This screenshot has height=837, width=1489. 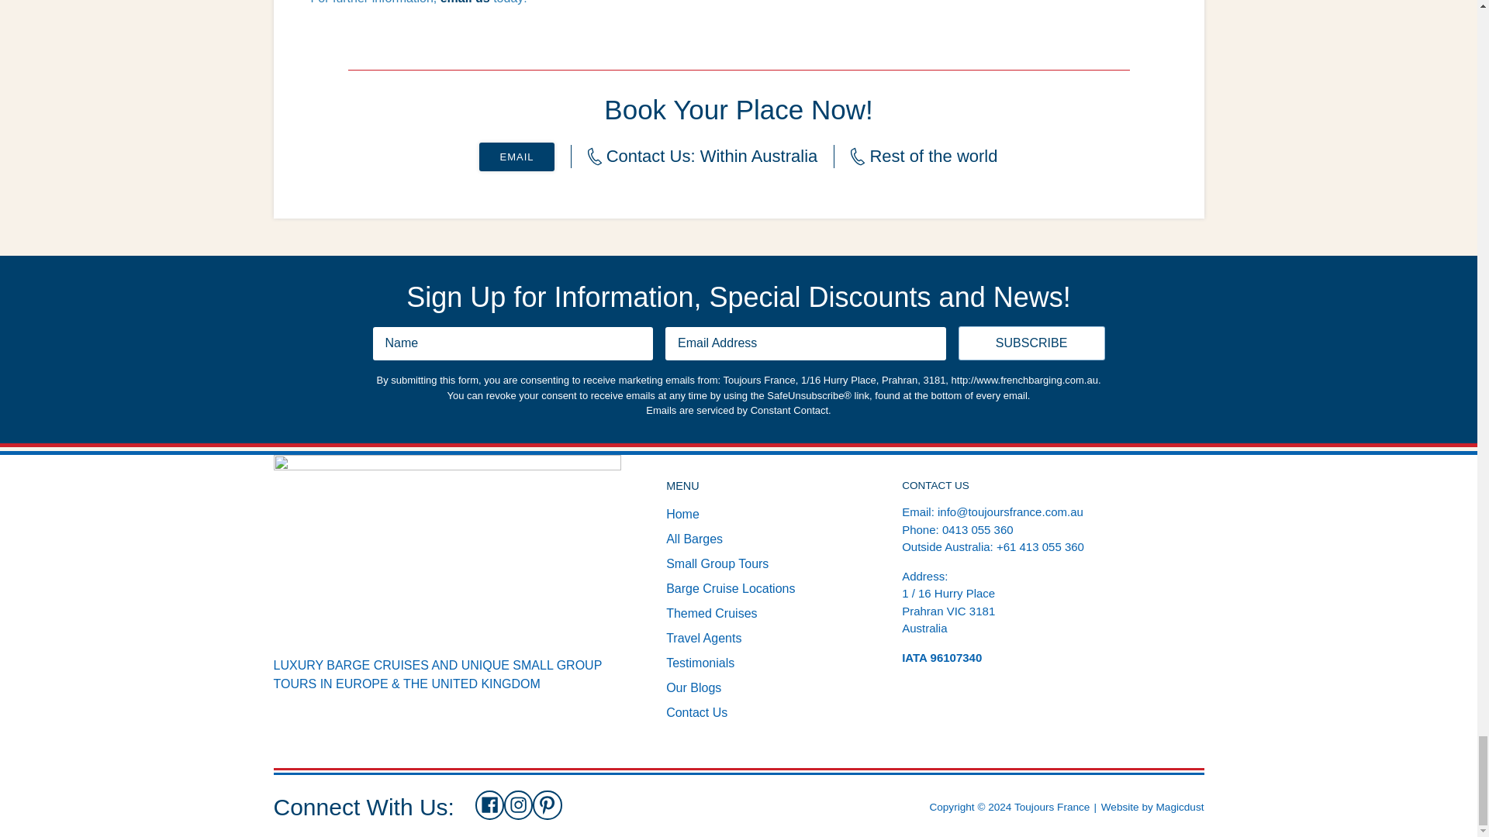 What do you see at coordinates (693, 539) in the screenshot?
I see `All Barges` at bounding box center [693, 539].